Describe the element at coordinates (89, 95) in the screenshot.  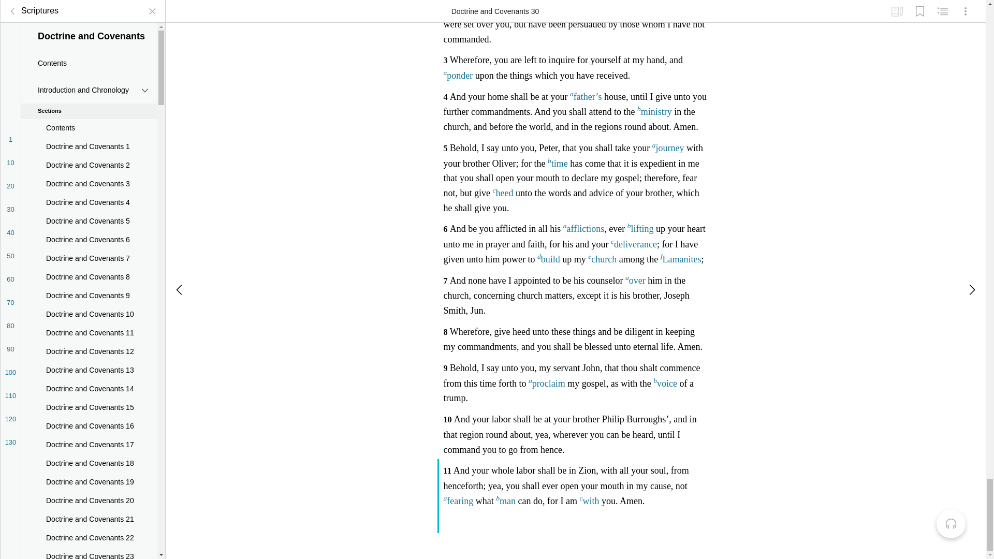
I see `Doctrine and Covenants 14` at that location.